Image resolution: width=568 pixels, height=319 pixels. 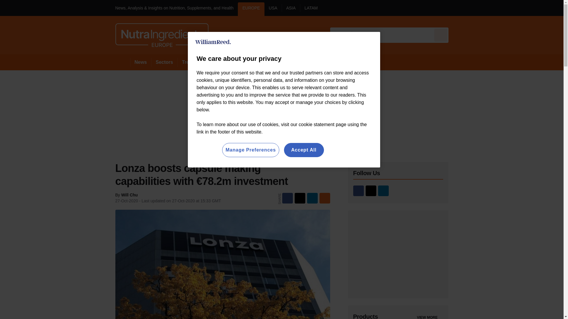 What do you see at coordinates (514, 8) in the screenshot?
I see `SUBSCRIBE` at bounding box center [514, 8].